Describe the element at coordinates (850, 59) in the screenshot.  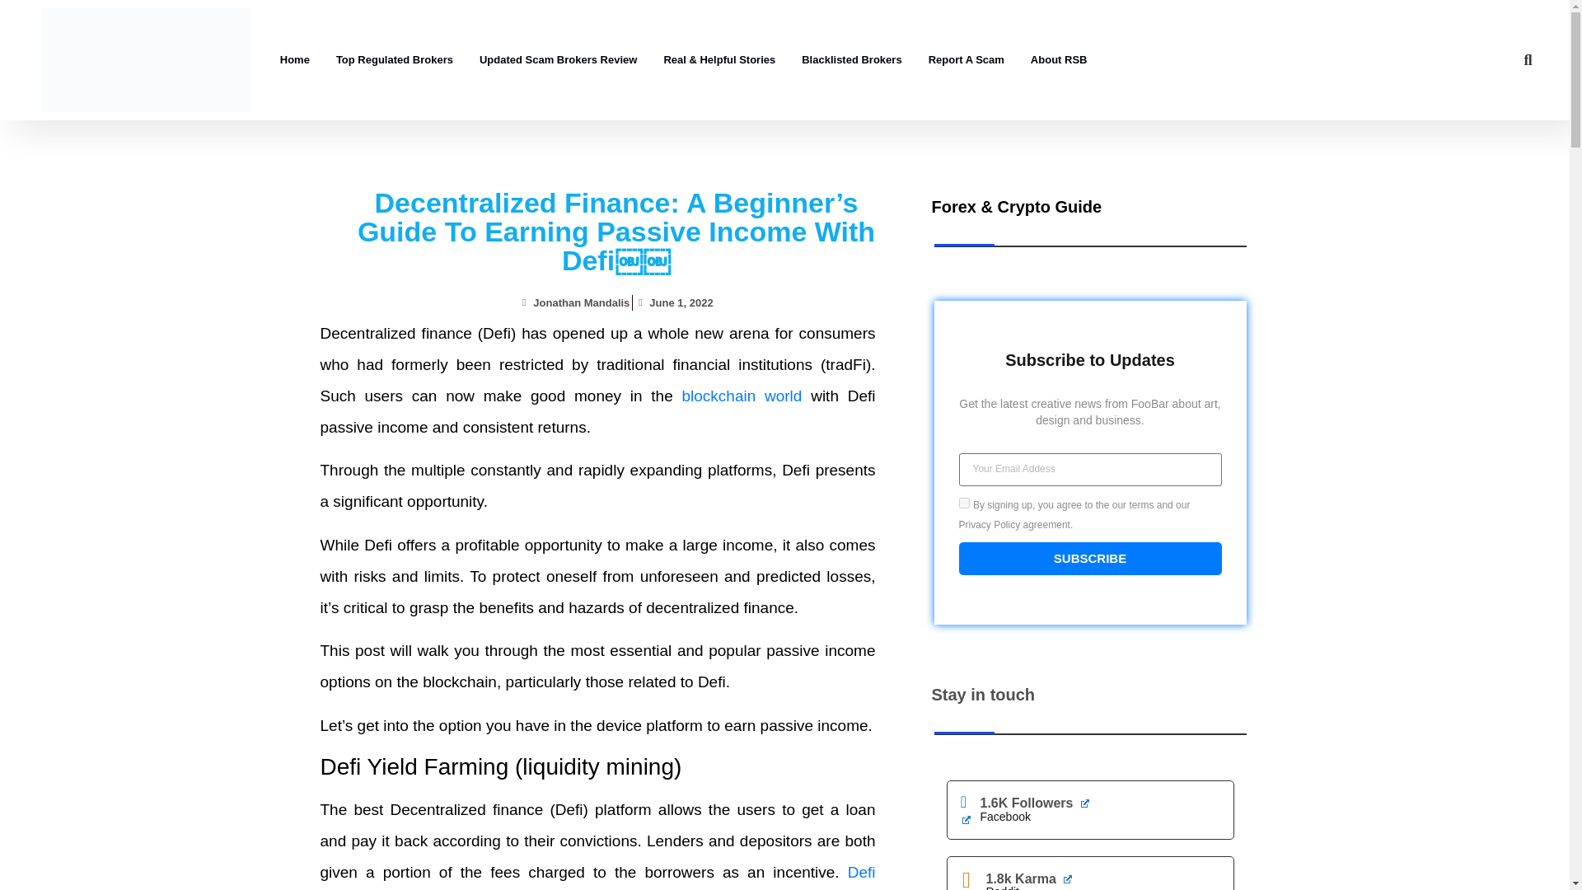
I see `Blacklisted Brokers` at that location.